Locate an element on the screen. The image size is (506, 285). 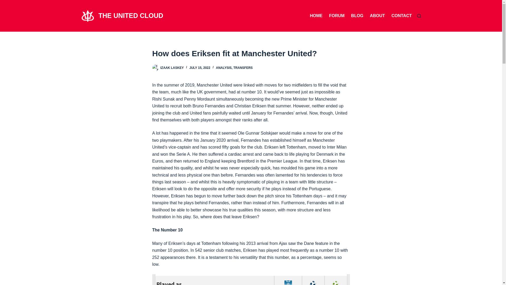
THE UNITED CLOUD is located at coordinates (131, 16).